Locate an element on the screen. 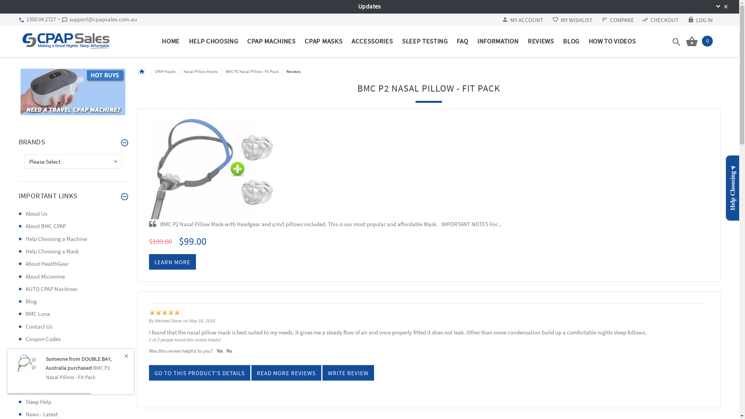 The height and width of the screenshot is (419, 745). support@cpapsales.com.au is located at coordinates (102, 19).